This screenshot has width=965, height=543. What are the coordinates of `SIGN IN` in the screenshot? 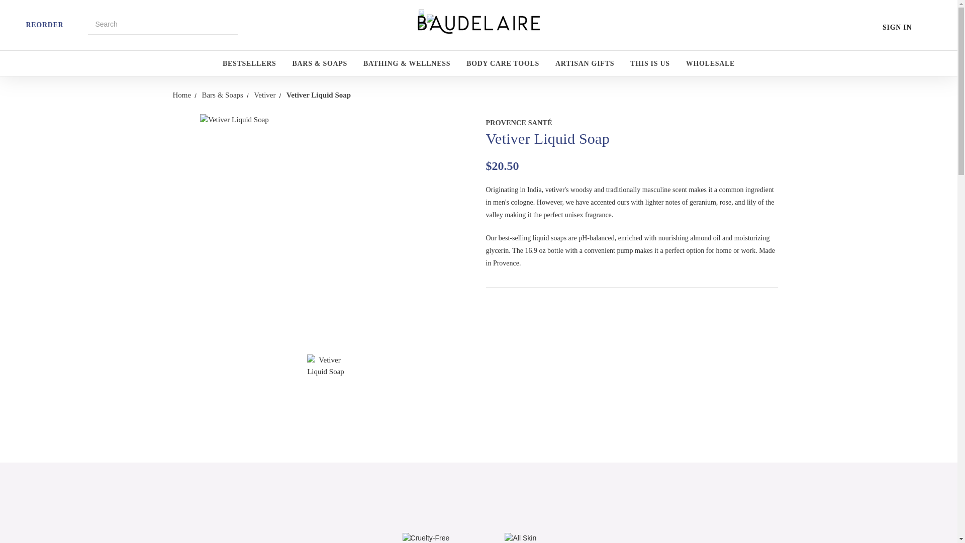 It's located at (897, 27).